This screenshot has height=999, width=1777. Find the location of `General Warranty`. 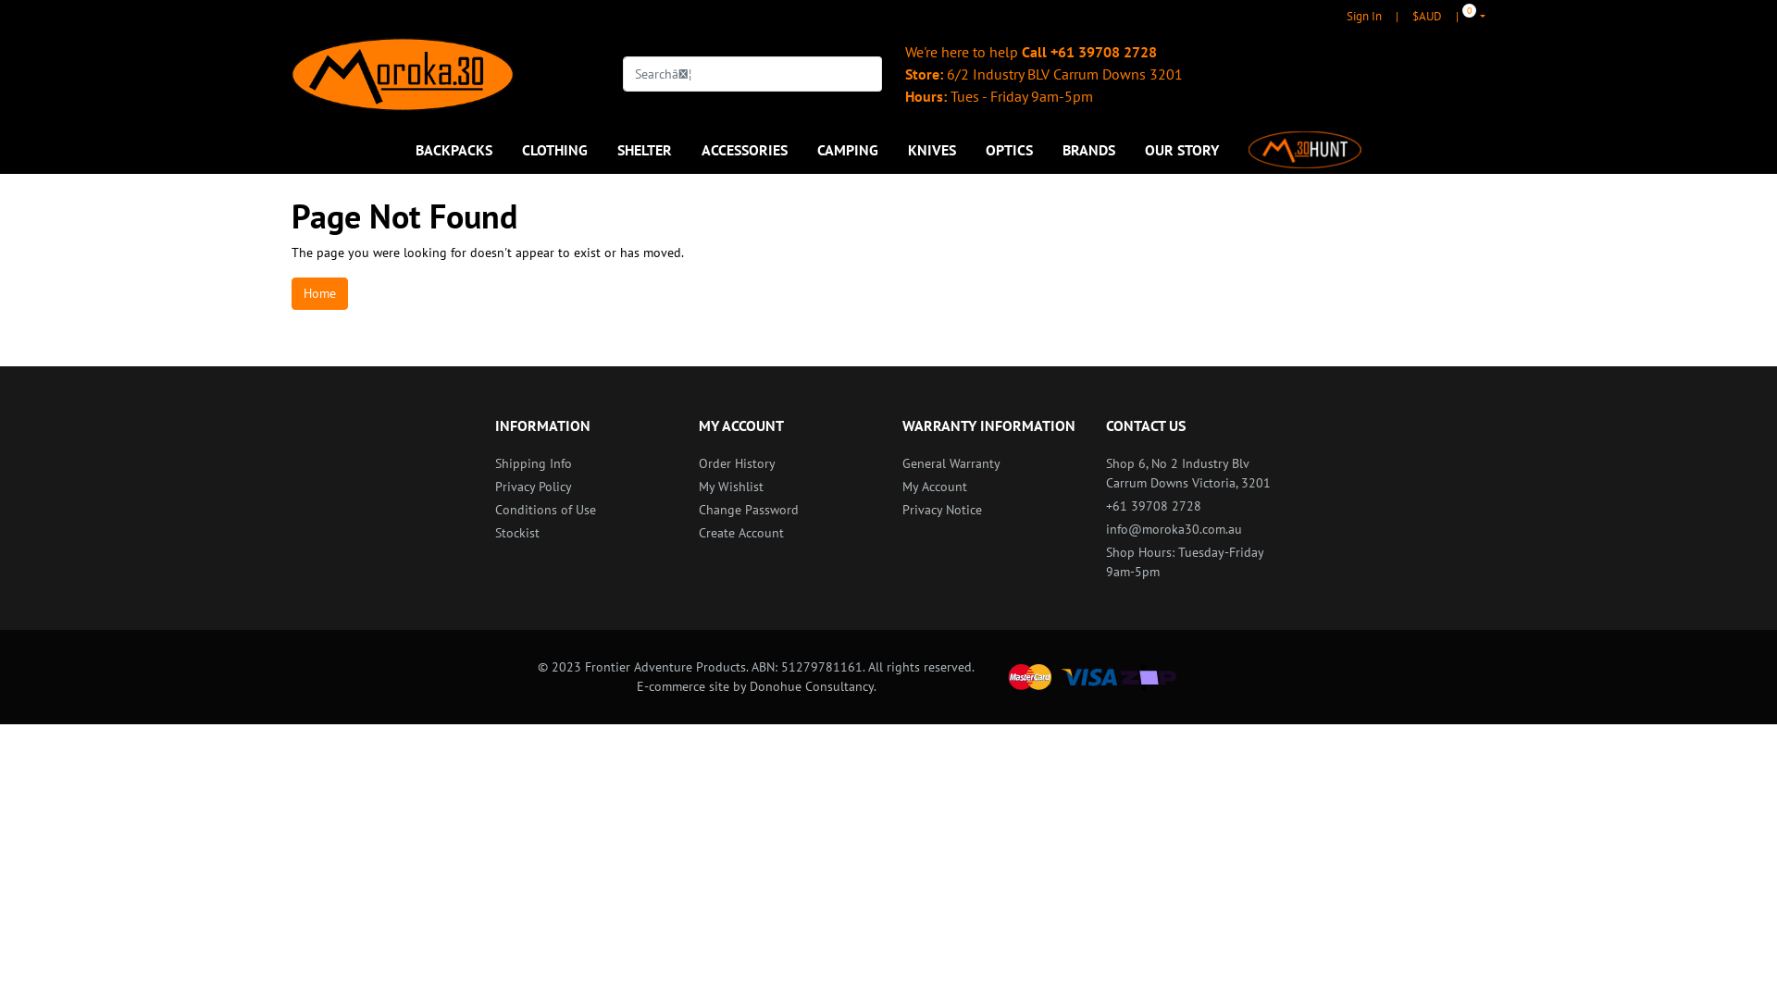

General Warranty is located at coordinates (990, 464).